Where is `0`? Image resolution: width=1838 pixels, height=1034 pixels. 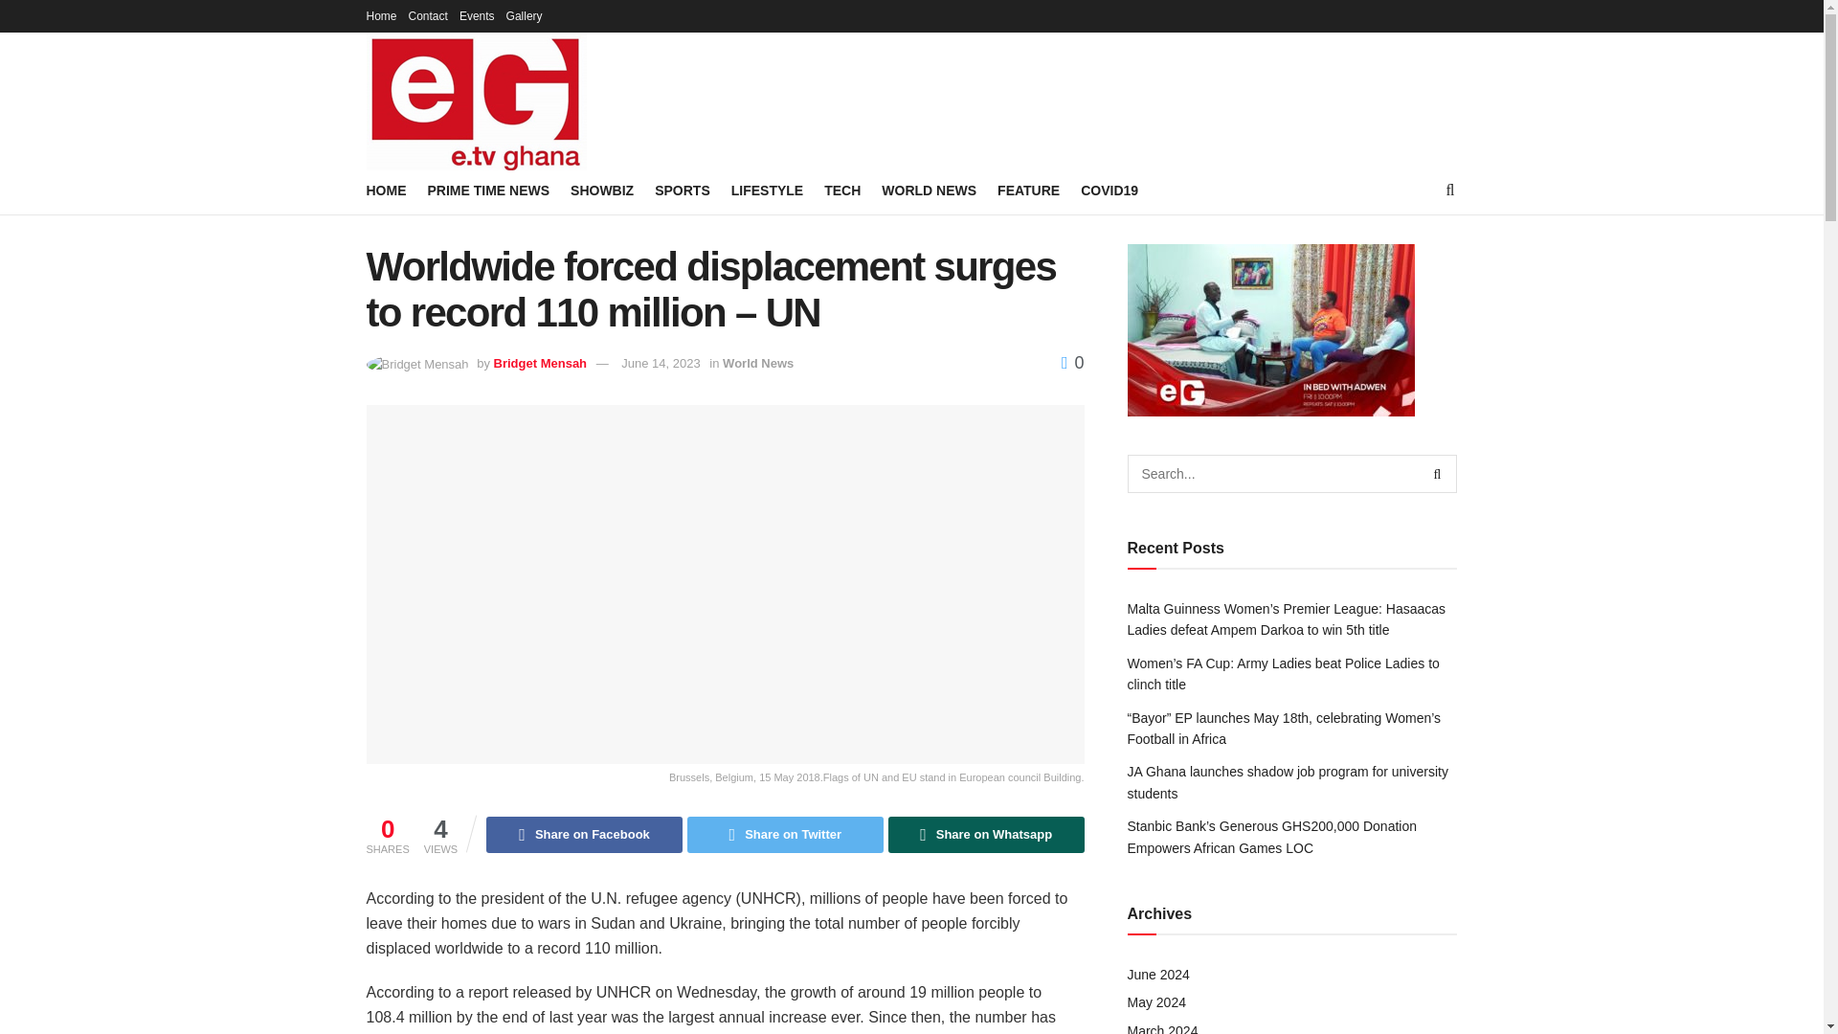 0 is located at coordinates (1072, 362).